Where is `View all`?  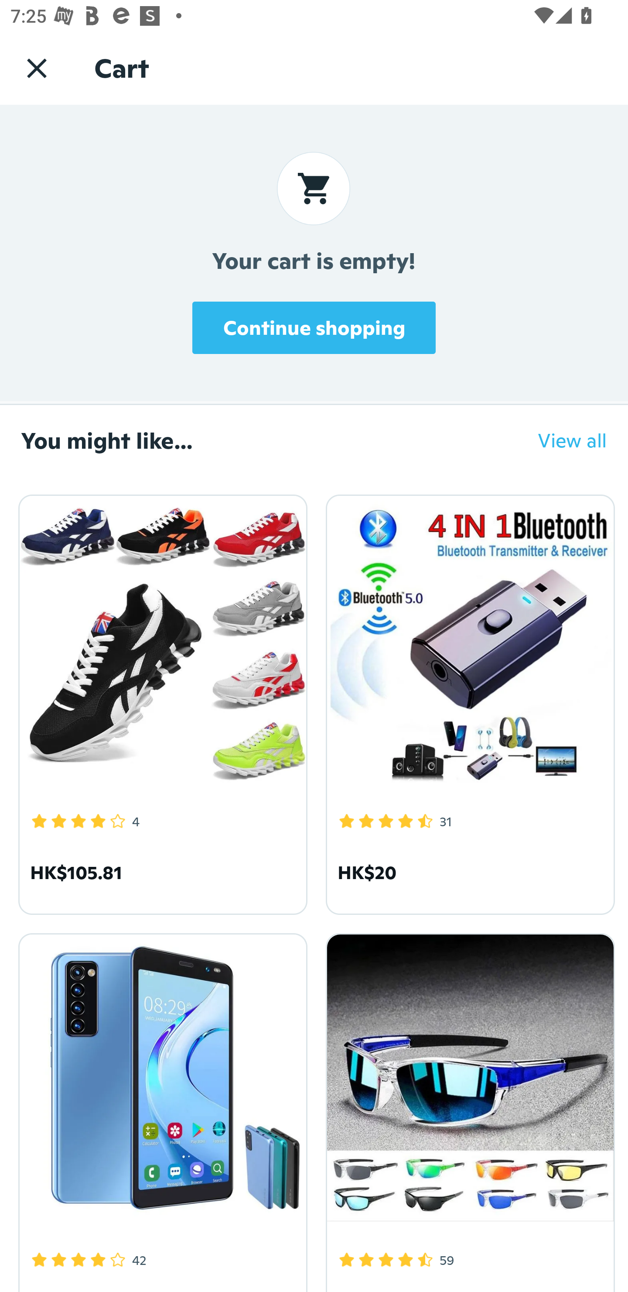 View all is located at coordinates (562, 440).